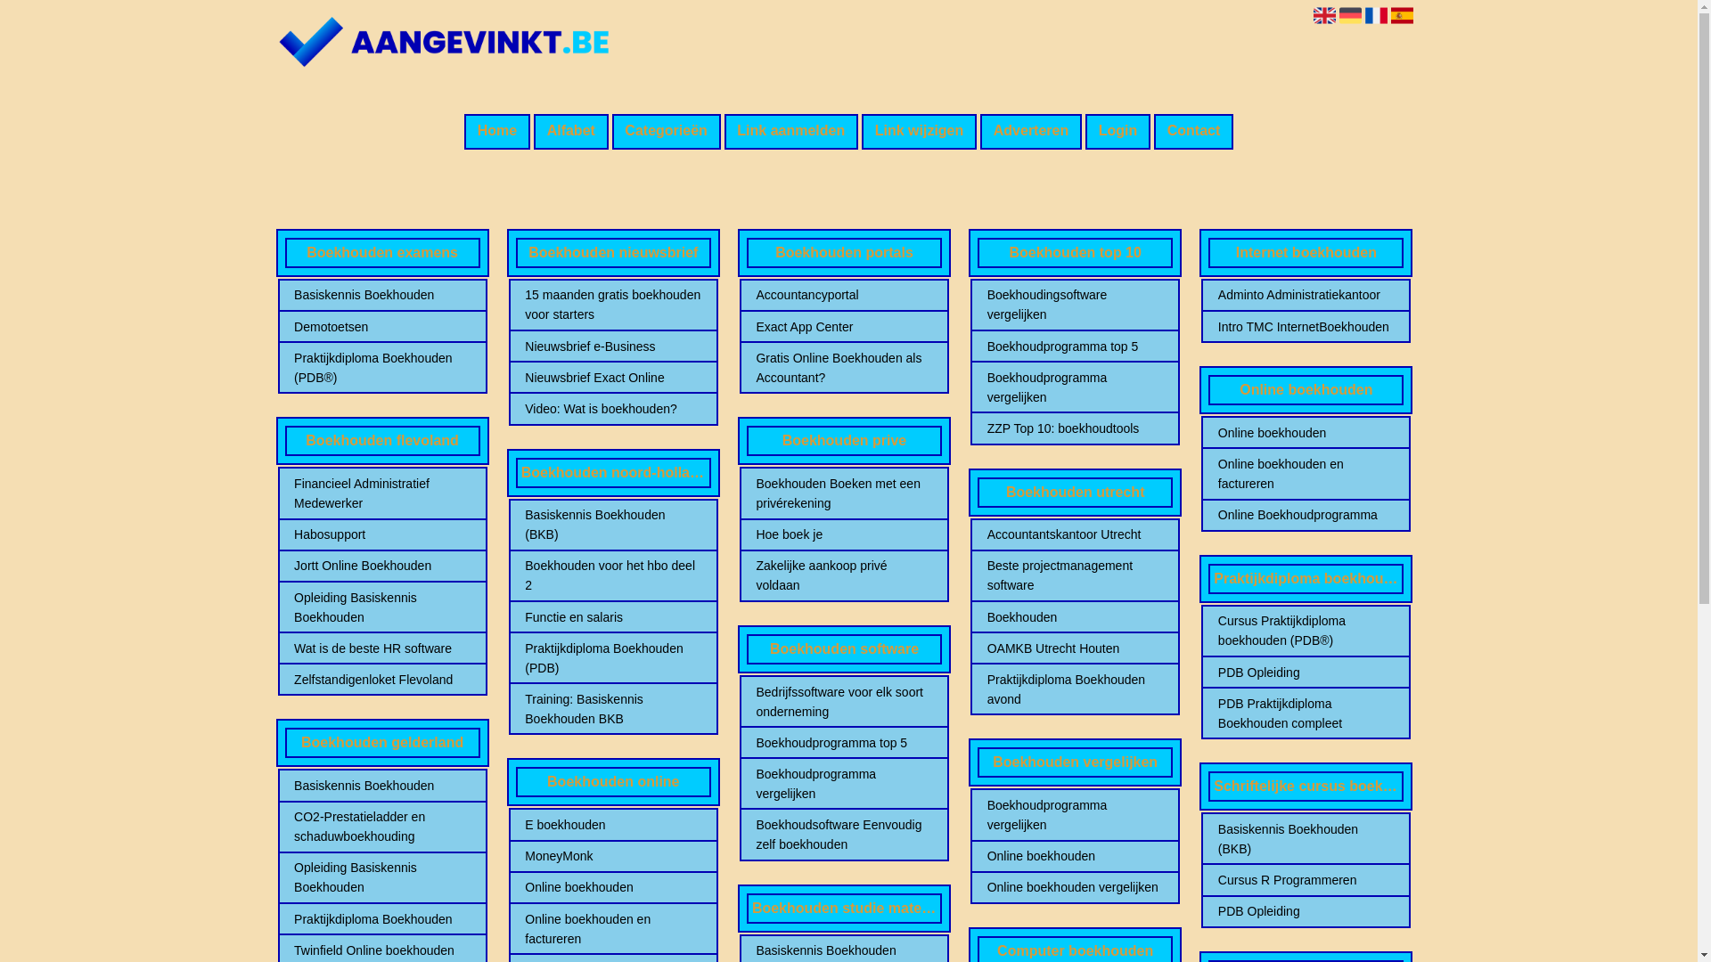  Describe the element at coordinates (844, 743) in the screenshot. I see `Boekhoudprogramma top 5` at that location.